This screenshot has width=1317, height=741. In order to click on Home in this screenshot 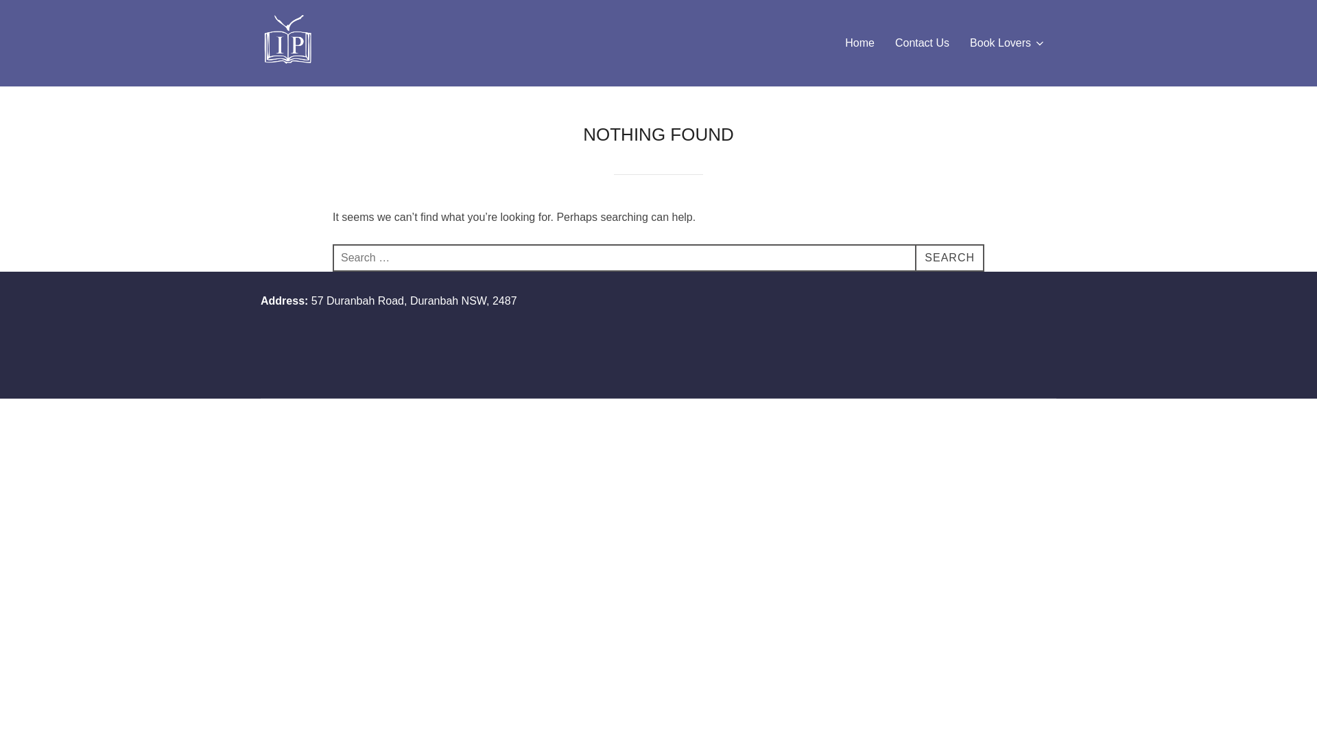, I will do `click(860, 43)`.